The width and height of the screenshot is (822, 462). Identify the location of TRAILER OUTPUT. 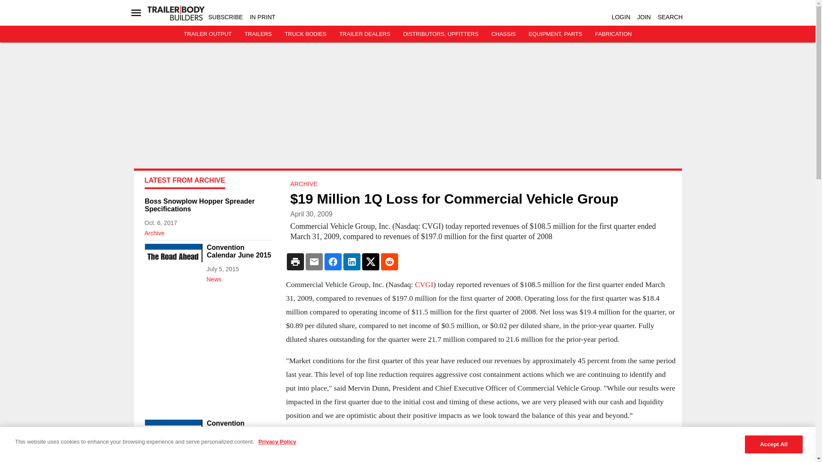
(207, 34).